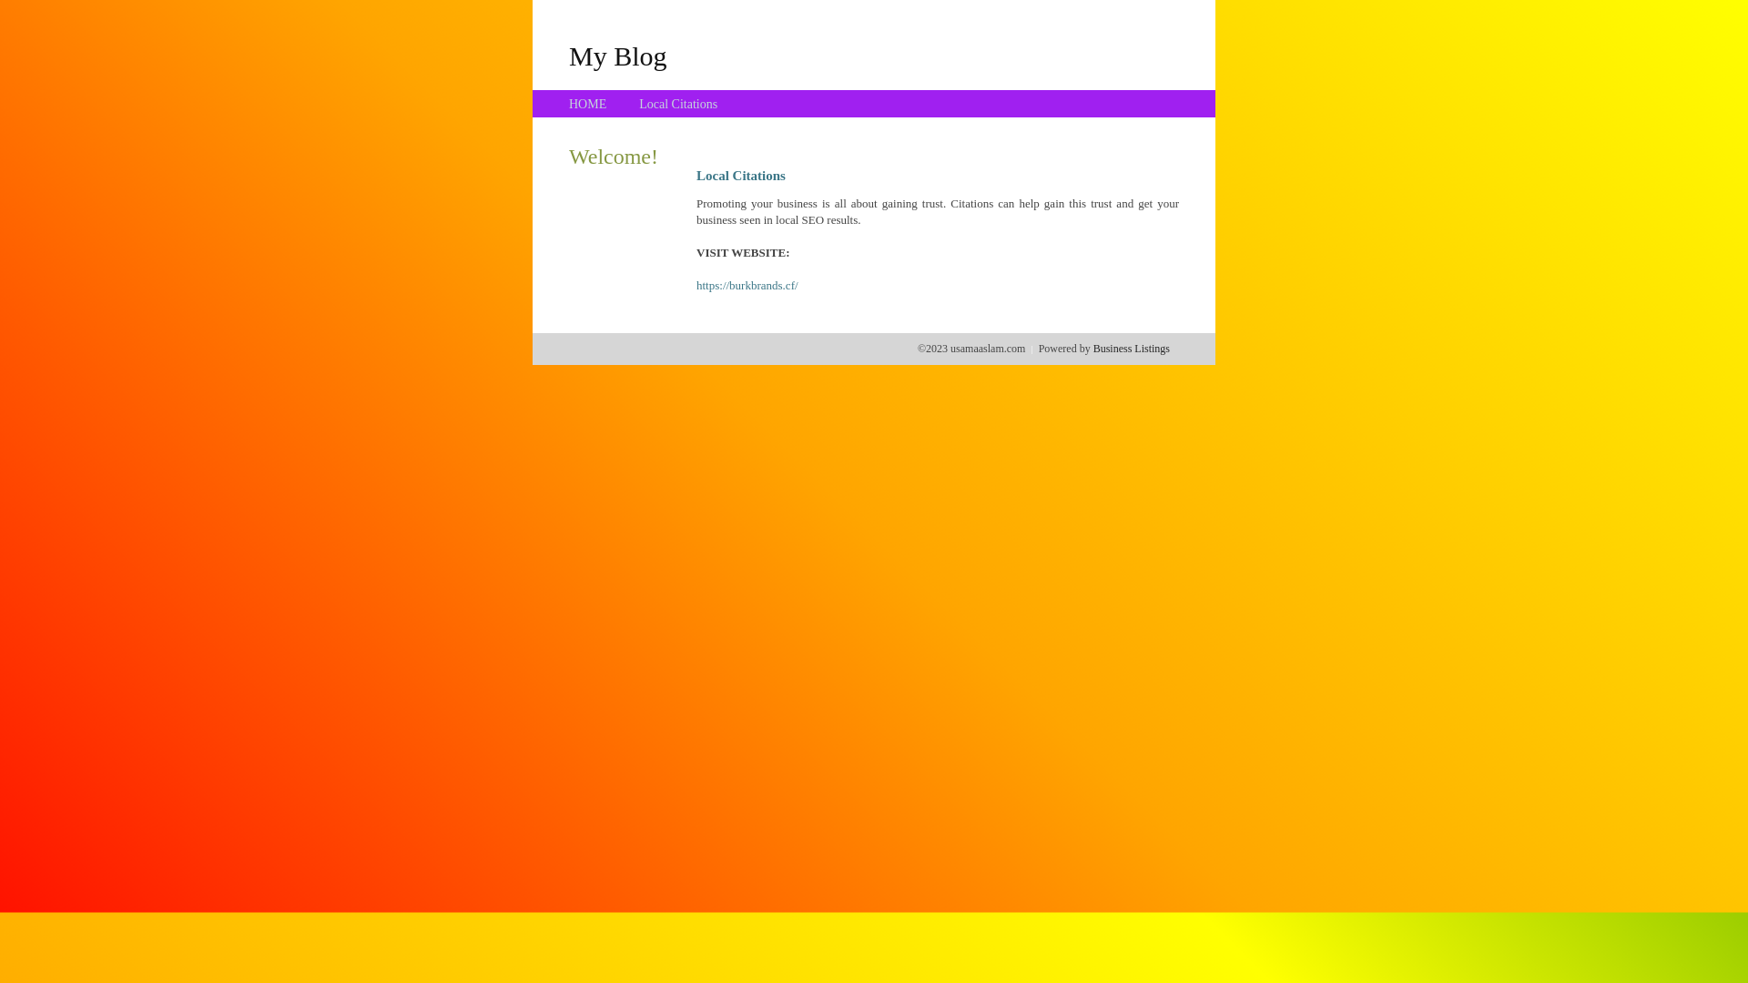 The width and height of the screenshot is (1748, 983). I want to click on My Blog, so click(618, 56).